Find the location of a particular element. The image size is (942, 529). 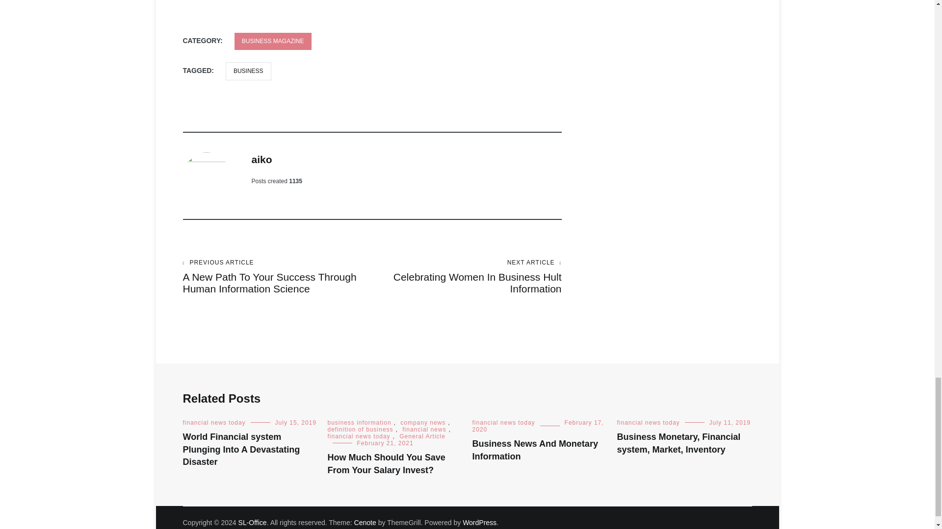

SL-Office is located at coordinates (252, 522).